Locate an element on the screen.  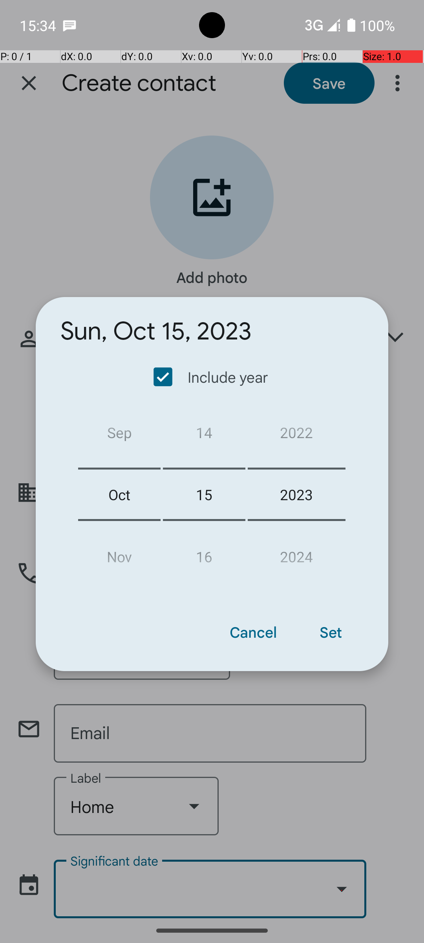
Set is located at coordinates (331, 632).